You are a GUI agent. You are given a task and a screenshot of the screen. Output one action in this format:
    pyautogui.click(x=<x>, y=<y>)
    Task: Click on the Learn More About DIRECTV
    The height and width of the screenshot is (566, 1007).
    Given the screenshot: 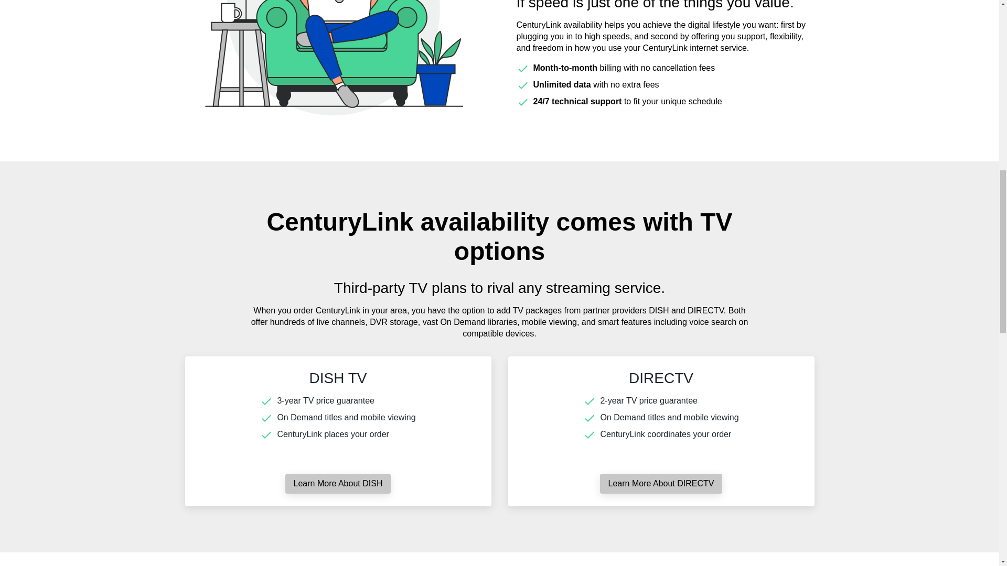 What is the action you would take?
    pyautogui.click(x=661, y=483)
    